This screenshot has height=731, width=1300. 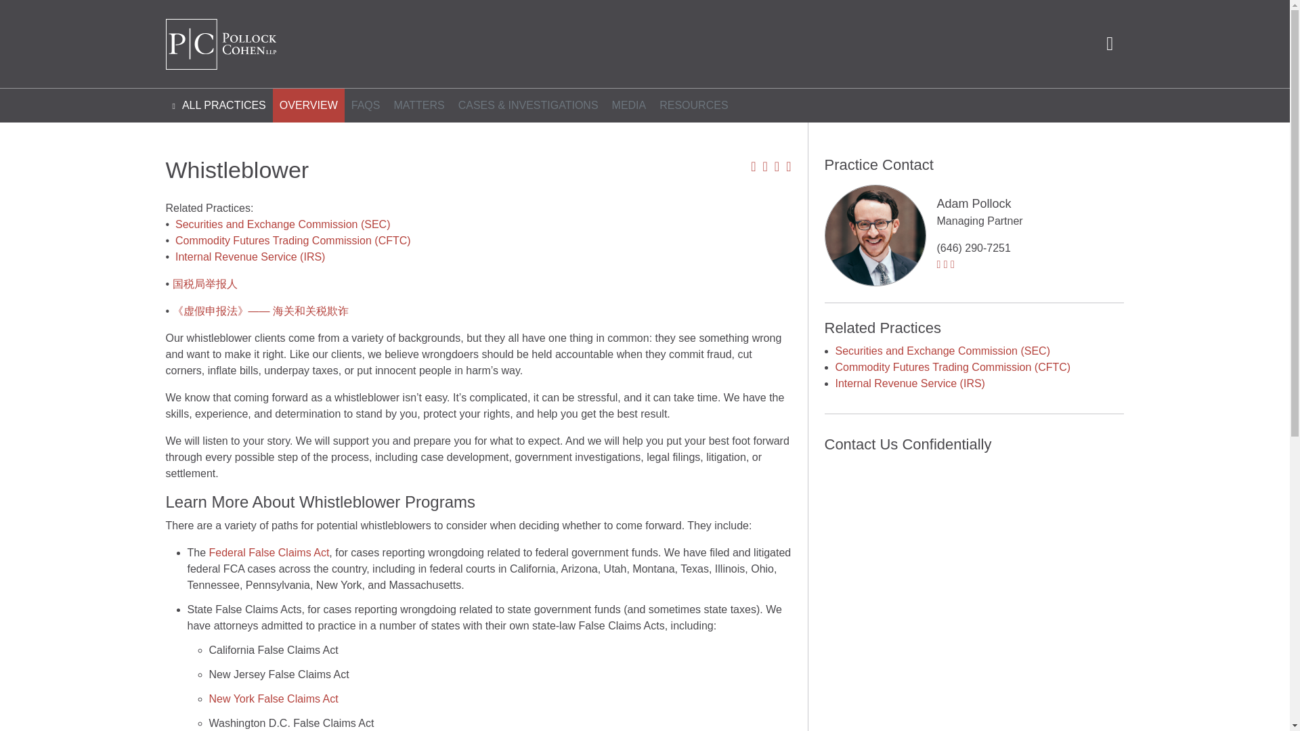 What do you see at coordinates (366, 106) in the screenshot?
I see `FAQS` at bounding box center [366, 106].